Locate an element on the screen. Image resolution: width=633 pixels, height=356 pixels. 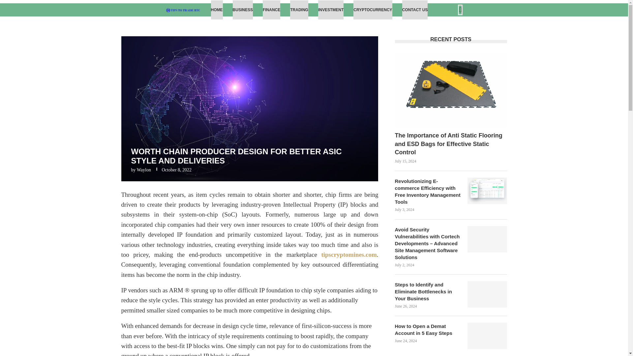
FINANCE is located at coordinates (271, 10).